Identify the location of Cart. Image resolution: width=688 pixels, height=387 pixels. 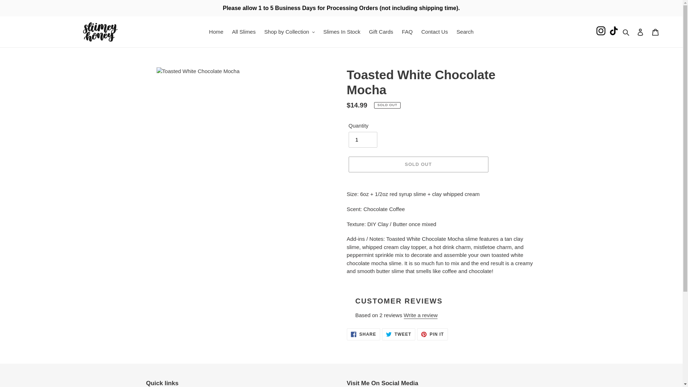
(655, 32).